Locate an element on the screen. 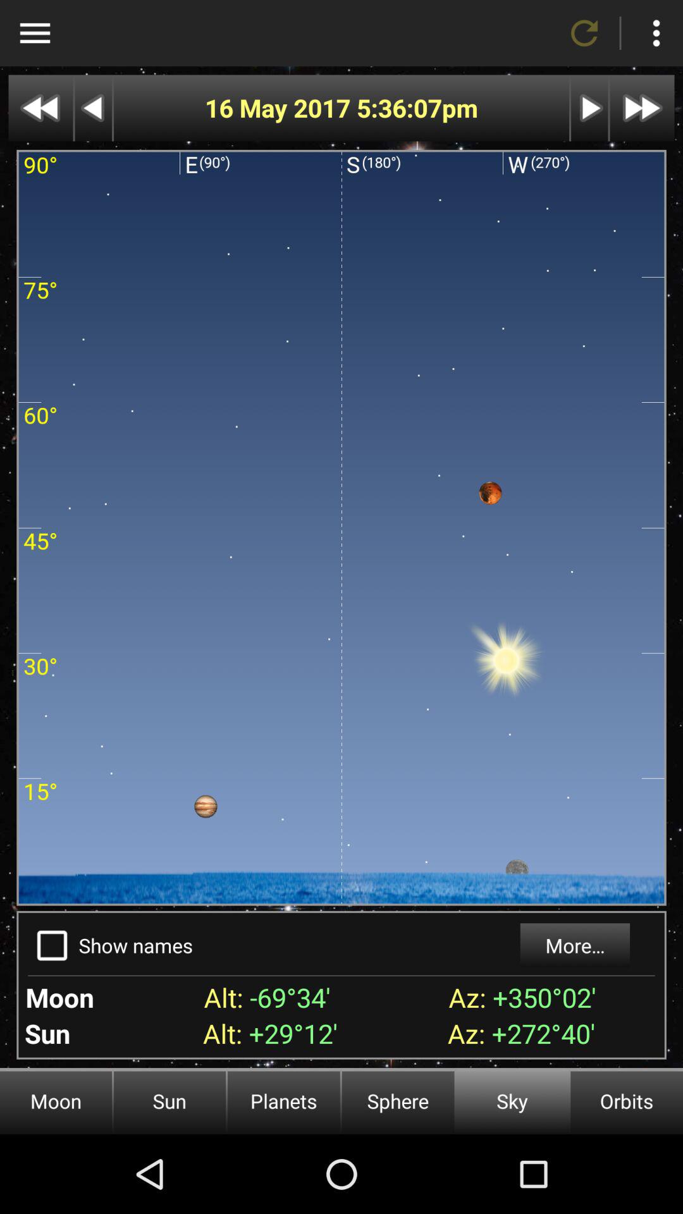  click the icon to the left of the pm app is located at coordinates (398, 107).